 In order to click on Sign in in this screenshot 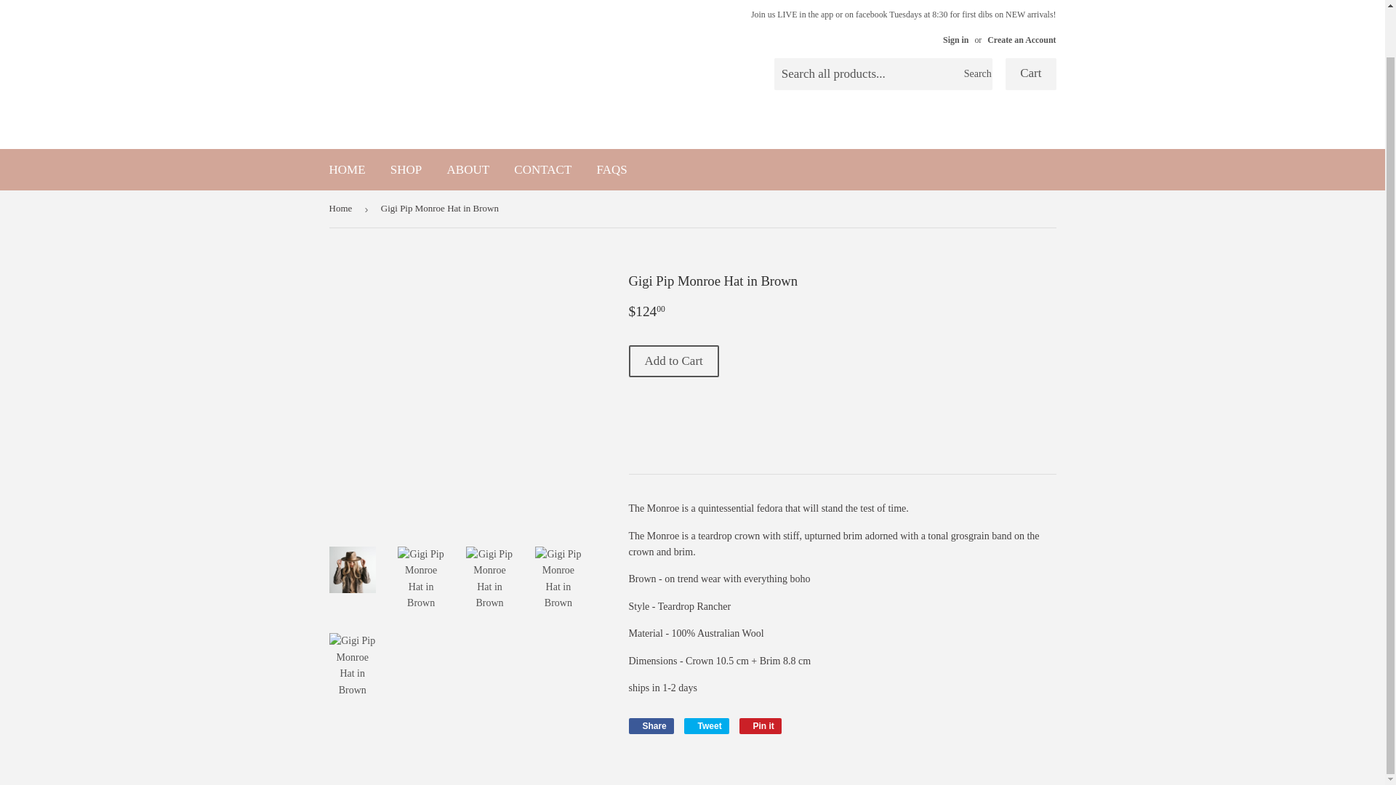, I will do `click(955, 39)`.